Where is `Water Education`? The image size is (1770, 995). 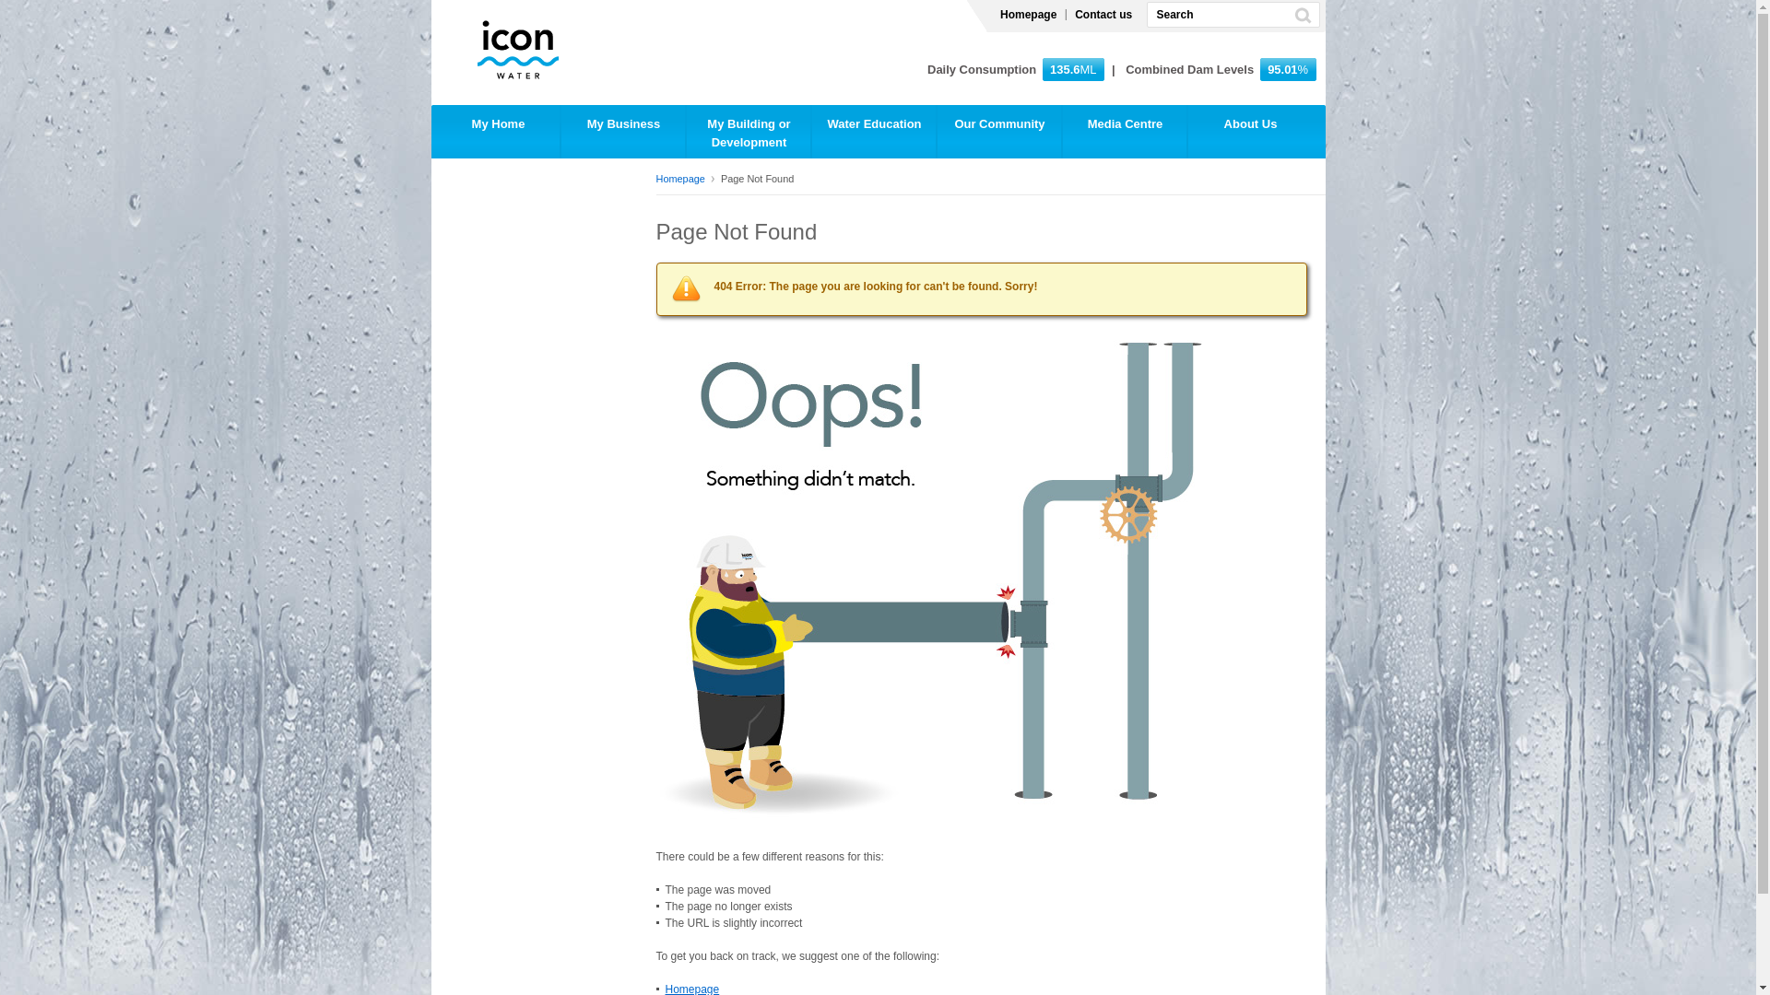
Water Education is located at coordinates (874, 133).